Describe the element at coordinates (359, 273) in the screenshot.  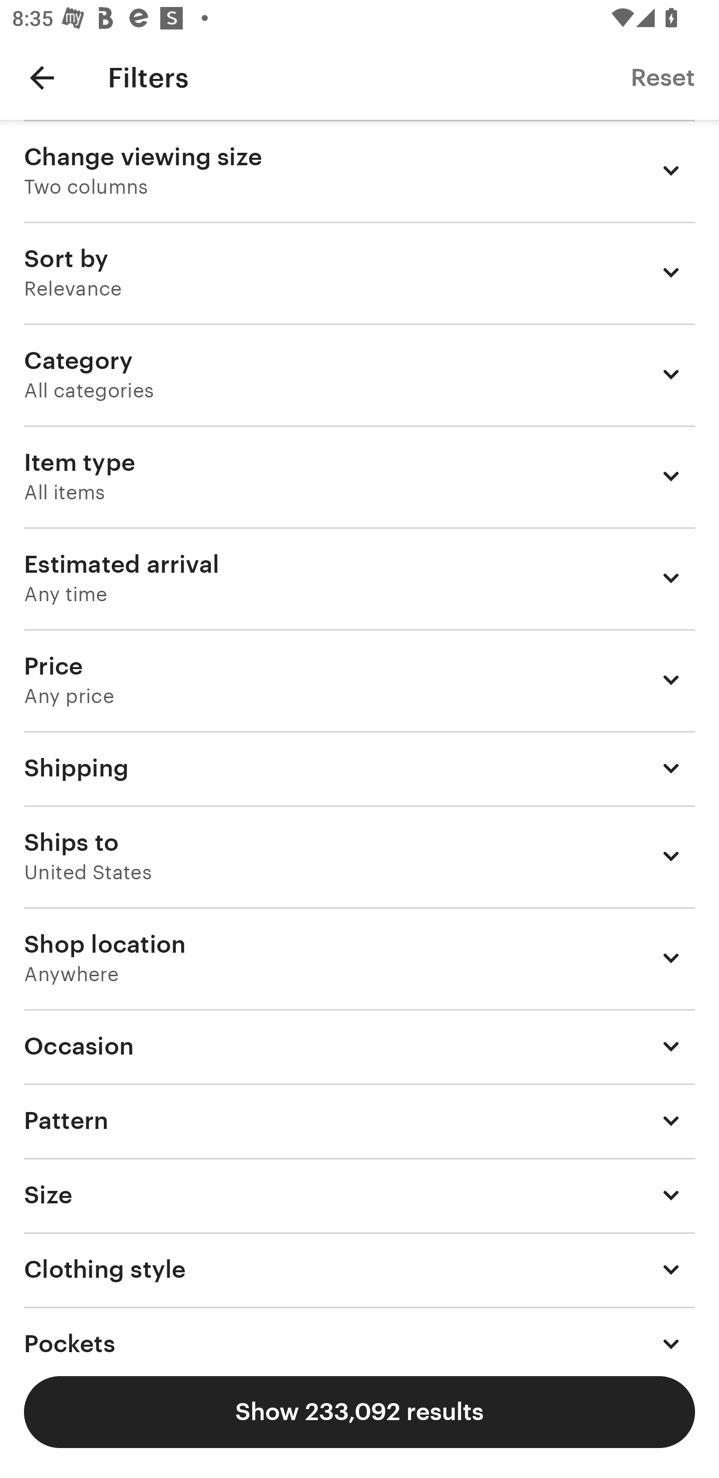
I see `Sort by Relevance` at that location.